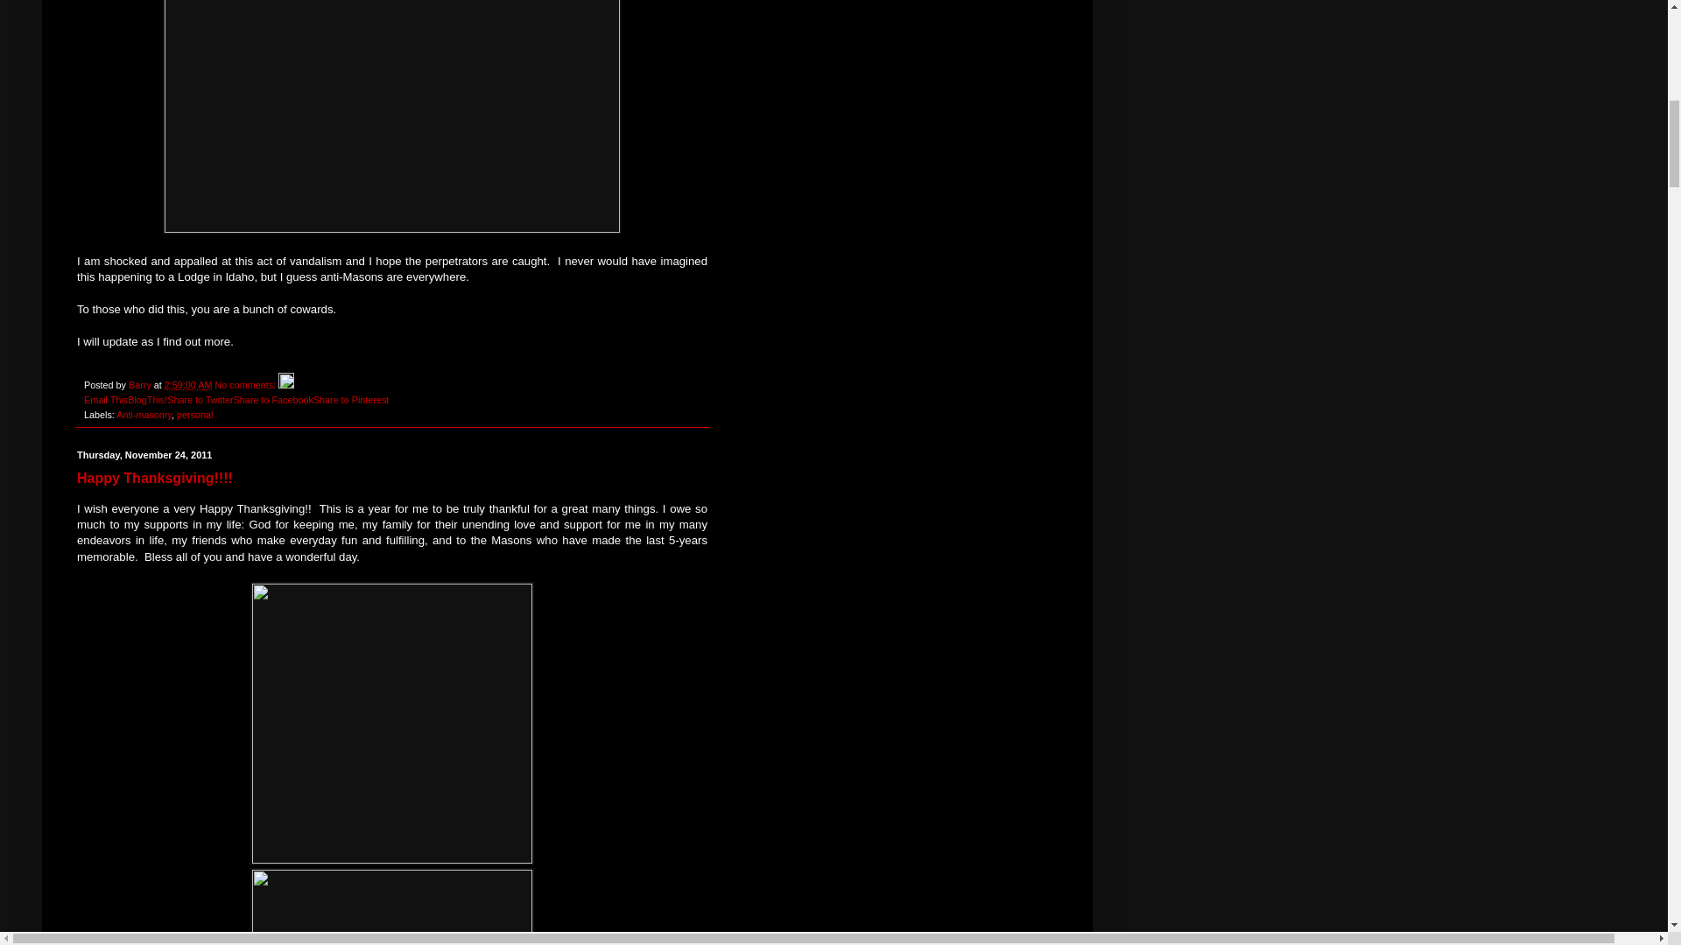 The width and height of the screenshot is (1681, 945). Describe the element at coordinates (247, 385) in the screenshot. I see `No comments:` at that location.